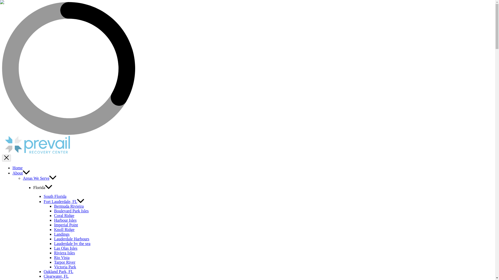 The height and width of the screenshot is (280, 499). I want to click on Las Olas Isles, so click(65, 248).